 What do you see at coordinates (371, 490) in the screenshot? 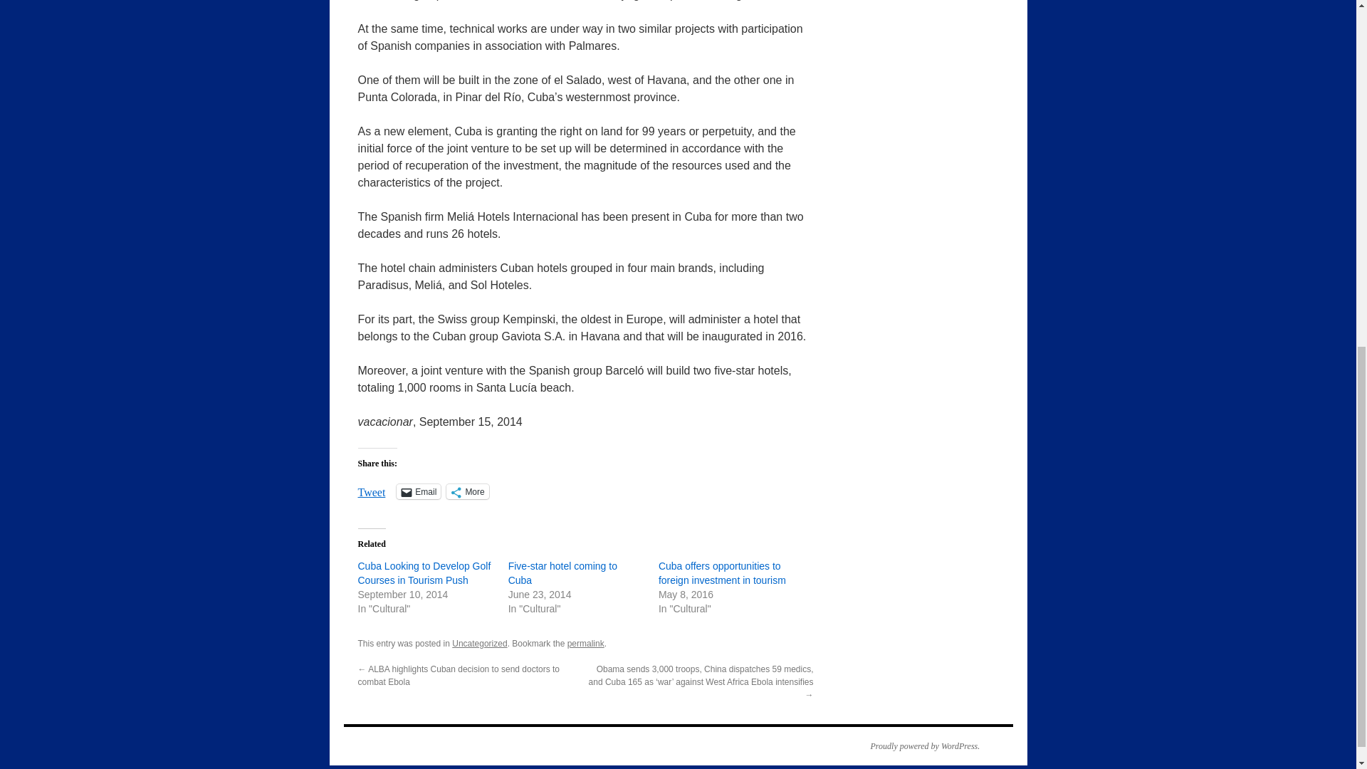
I see `Tweet` at bounding box center [371, 490].